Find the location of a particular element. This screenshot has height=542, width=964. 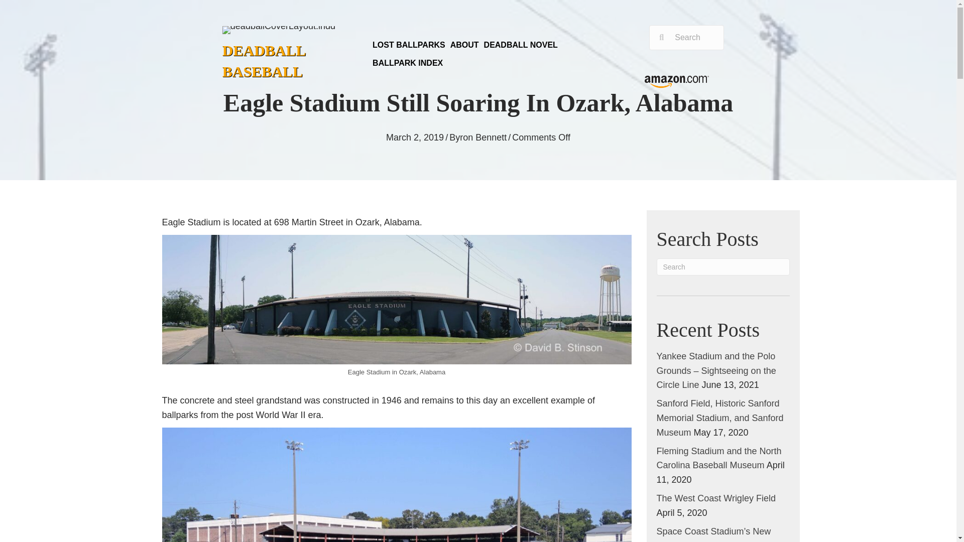

LOST BALLPARKS is located at coordinates (409, 45).